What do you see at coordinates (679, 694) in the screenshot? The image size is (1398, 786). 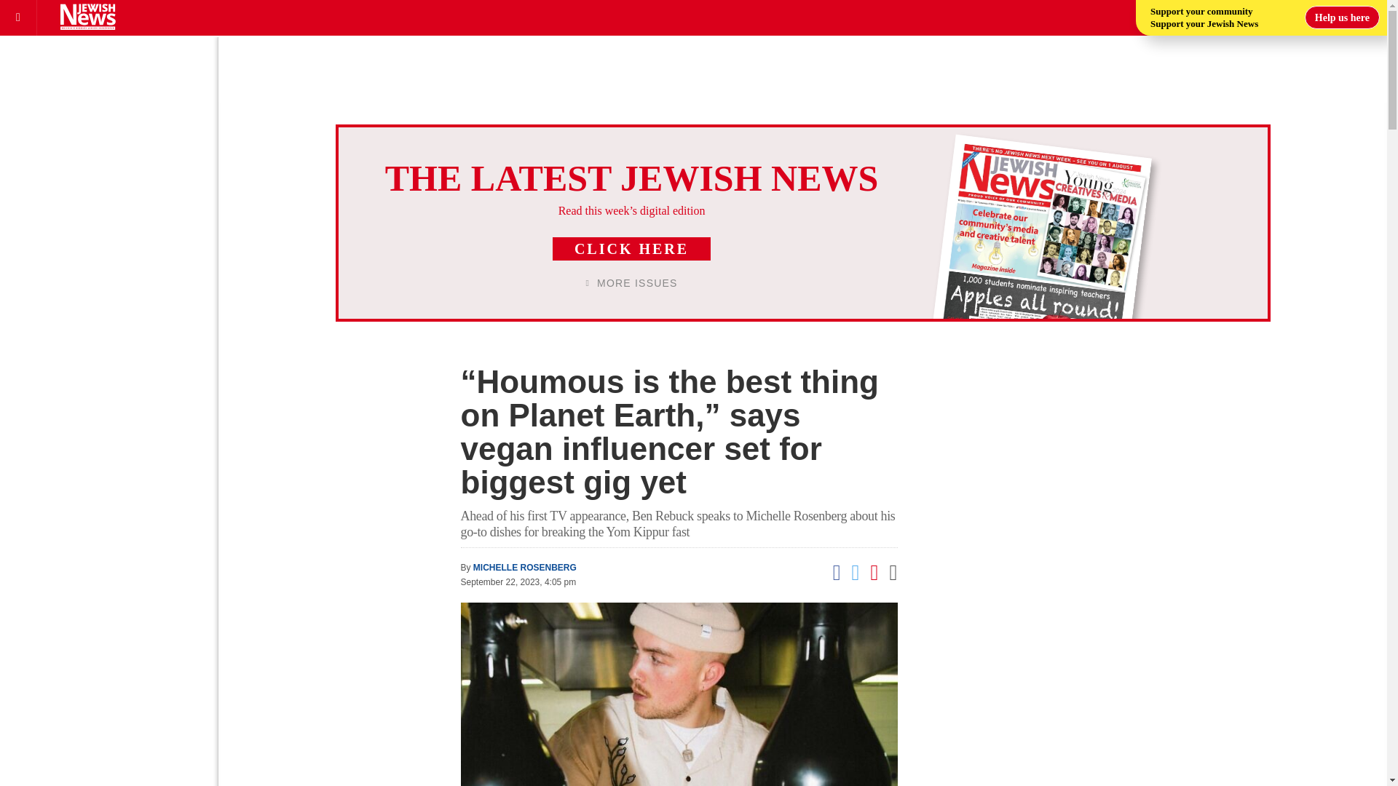 I see `Pic: Ben Rebuck` at bounding box center [679, 694].